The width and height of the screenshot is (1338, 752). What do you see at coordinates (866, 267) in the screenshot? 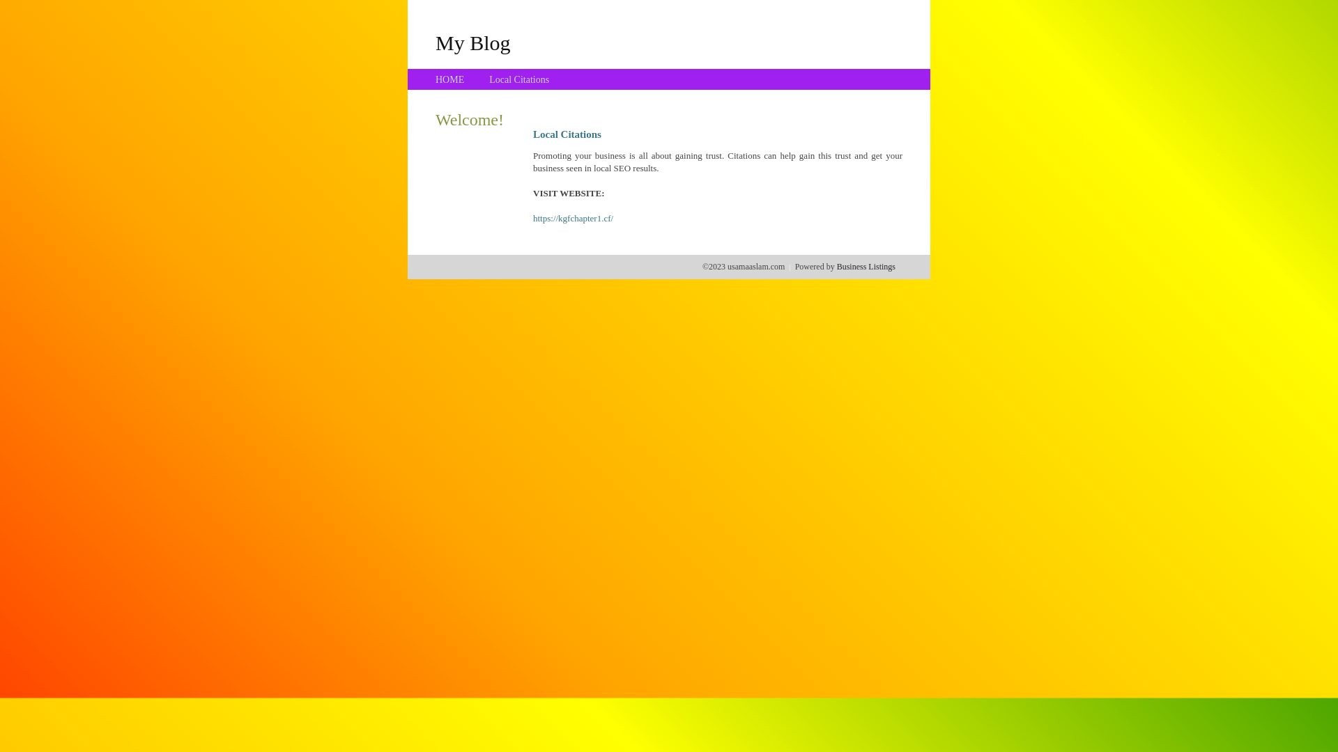
I see `Business Listings` at bounding box center [866, 267].